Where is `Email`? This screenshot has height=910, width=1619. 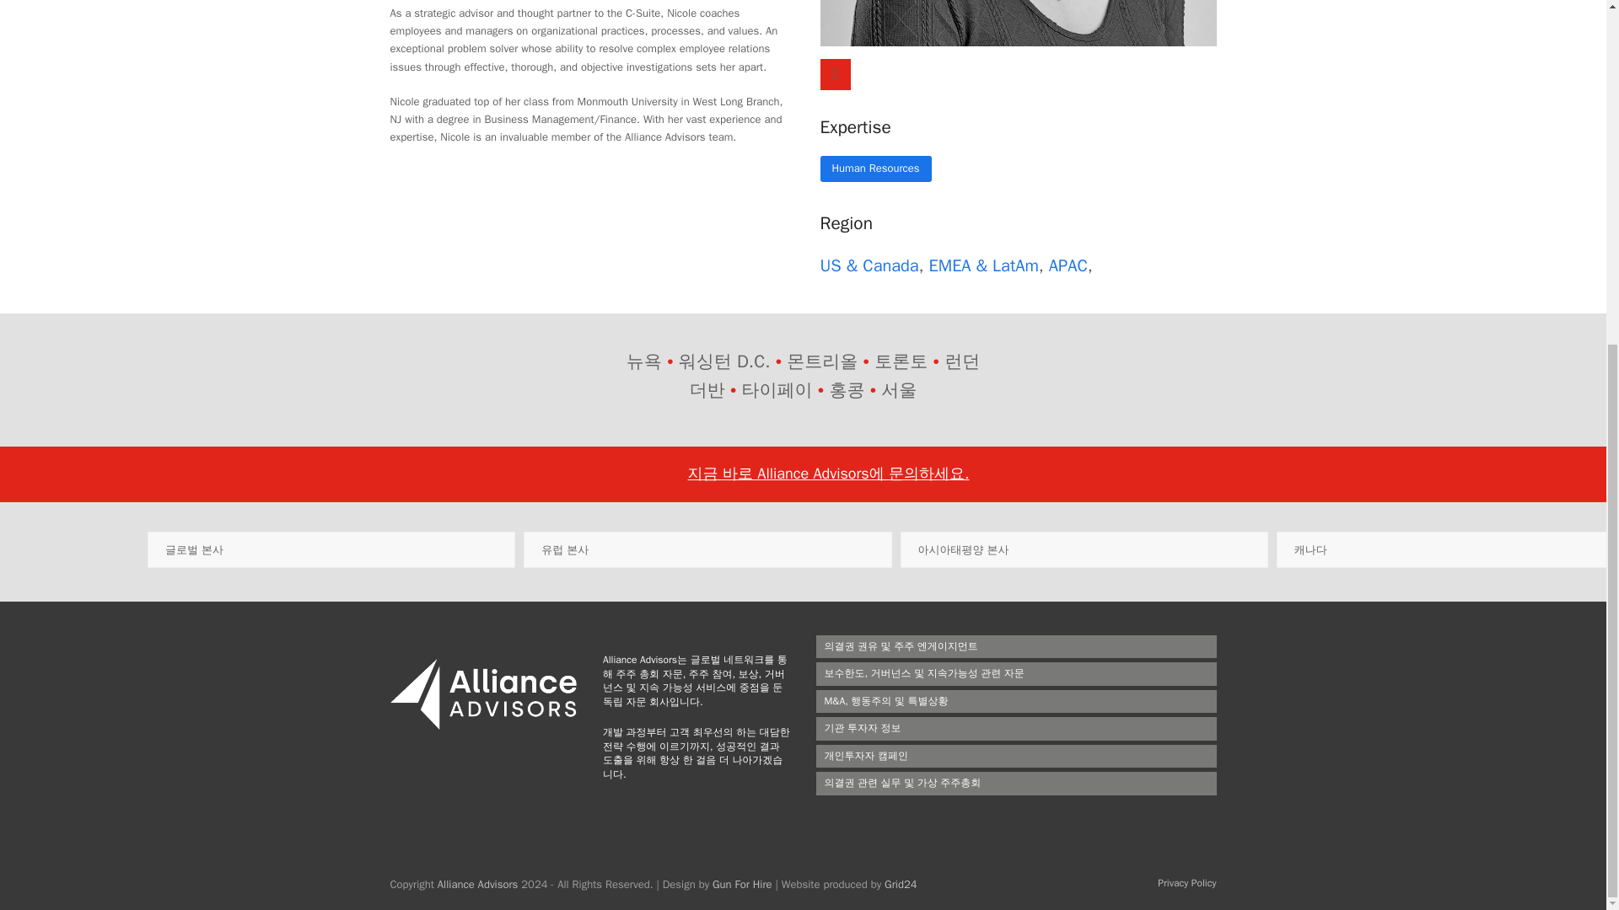 Email is located at coordinates (835, 74).